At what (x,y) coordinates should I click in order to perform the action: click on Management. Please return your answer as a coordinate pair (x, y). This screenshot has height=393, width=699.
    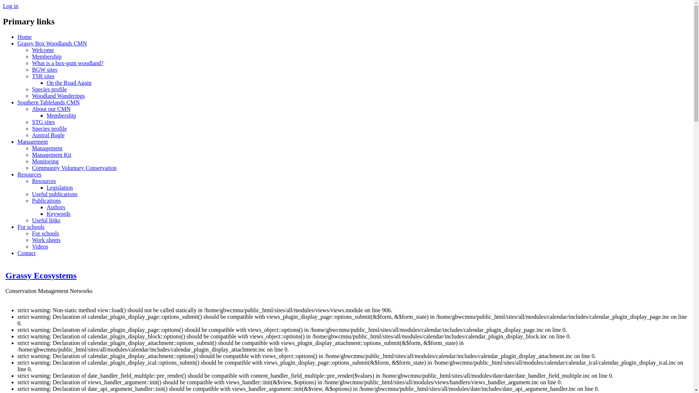
    Looking at the image, I should click on (47, 148).